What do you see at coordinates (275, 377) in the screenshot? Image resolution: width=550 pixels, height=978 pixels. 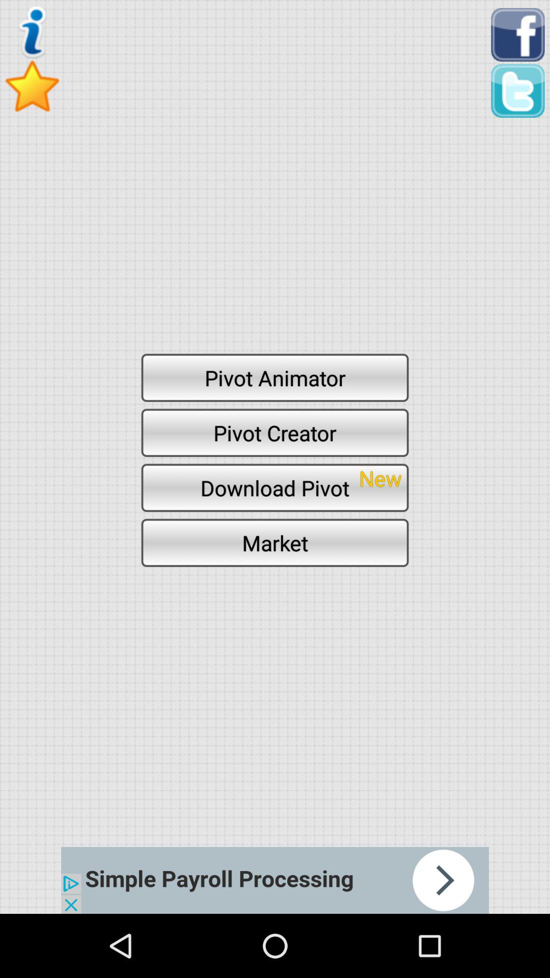 I see `press icon above pivot creator` at bounding box center [275, 377].